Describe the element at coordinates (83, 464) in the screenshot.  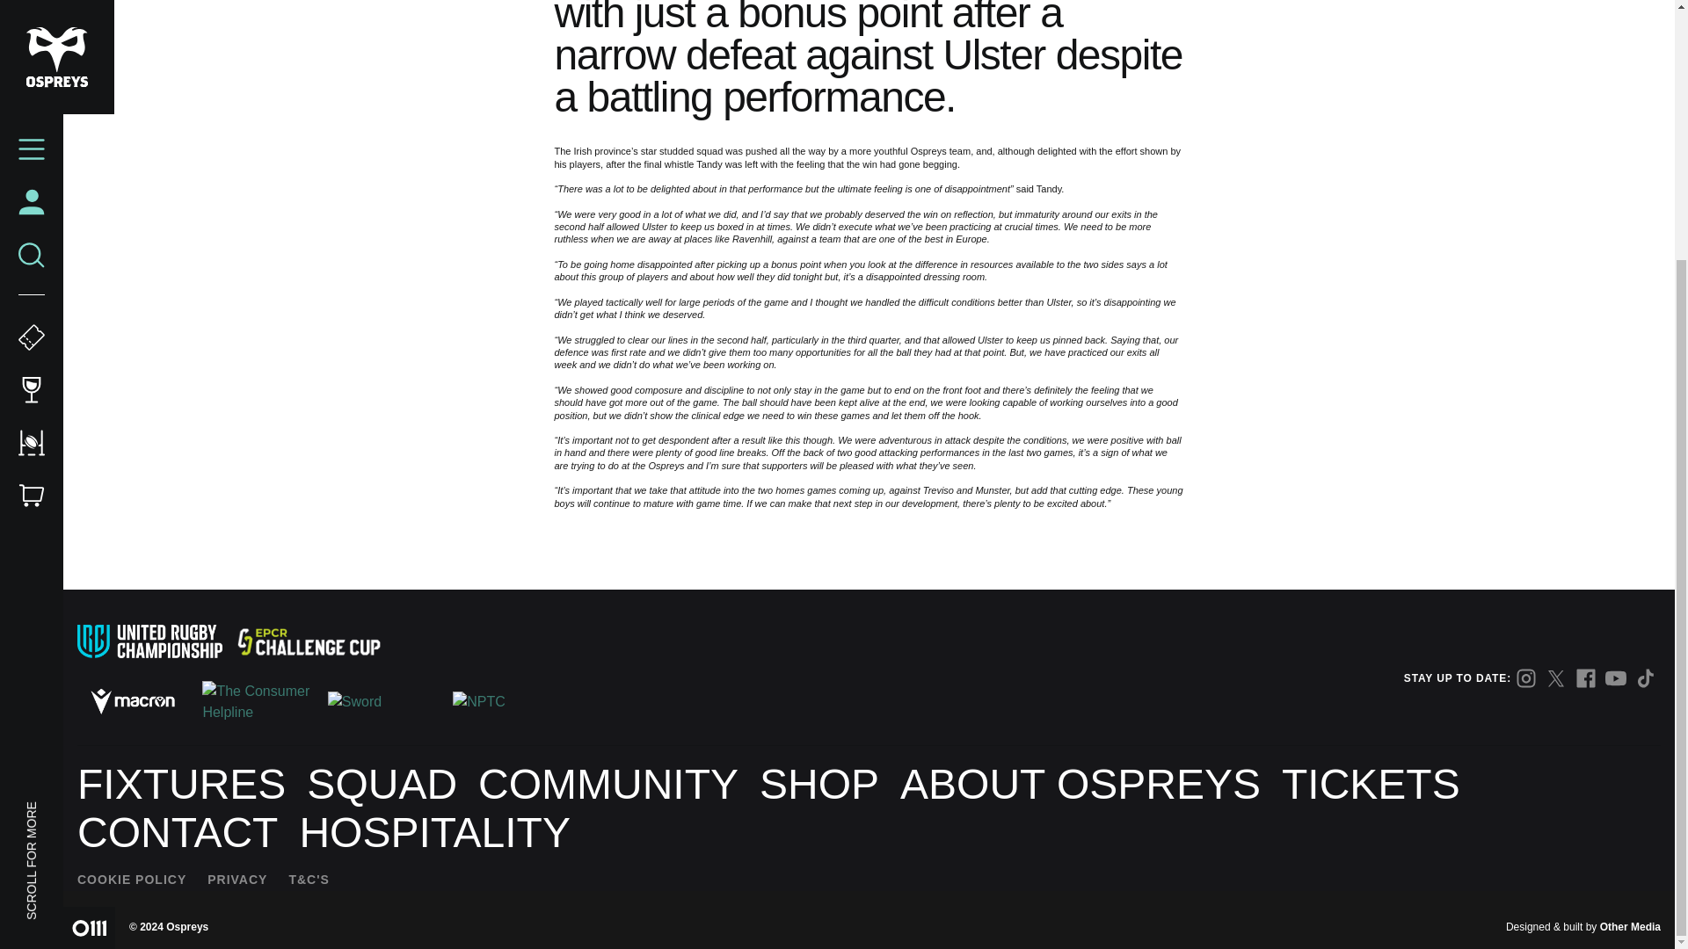
I see `SCROLL FOR MORE` at that location.